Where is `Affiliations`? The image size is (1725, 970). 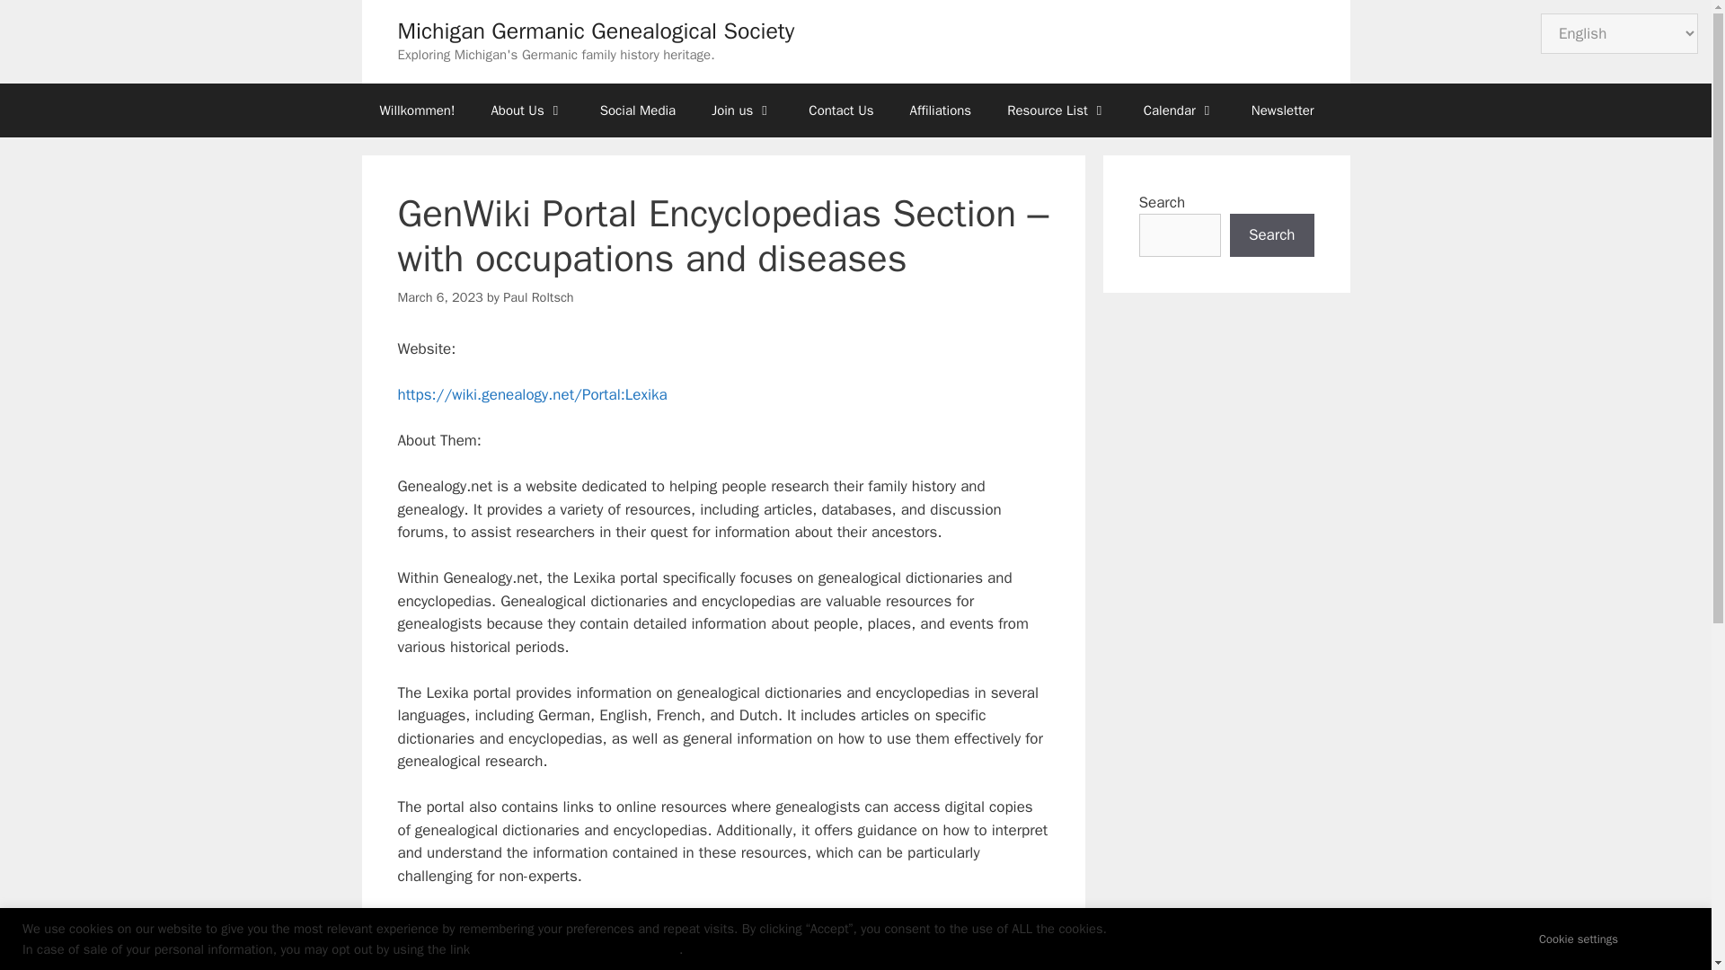 Affiliations is located at coordinates (941, 110).